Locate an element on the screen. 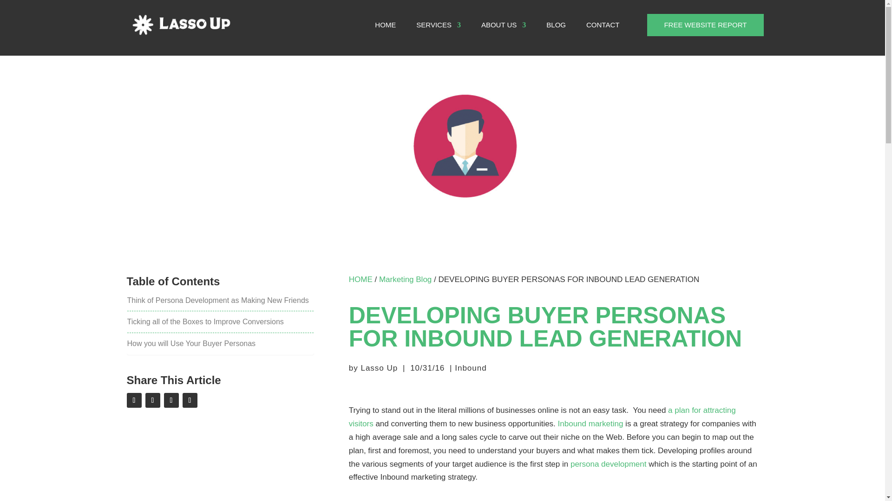 This screenshot has width=892, height=501. Inbound is located at coordinates (470, 368).